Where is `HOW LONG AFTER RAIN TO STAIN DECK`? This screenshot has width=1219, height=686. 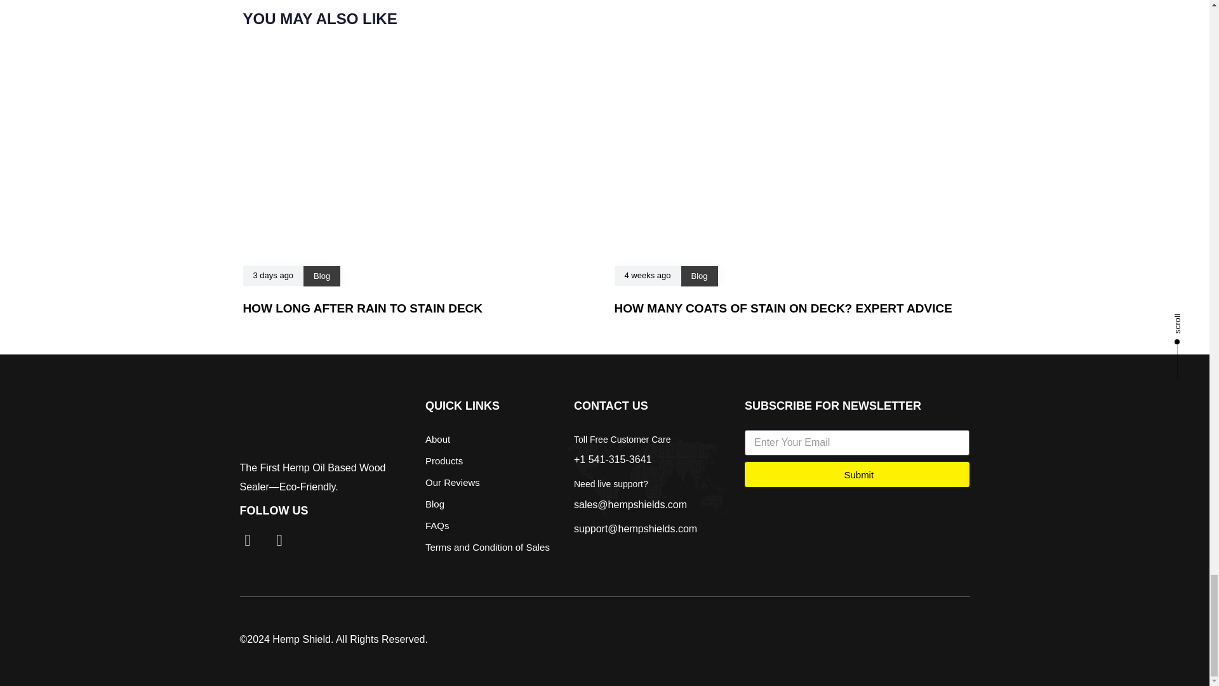
HOW LONG AFTER RAIN TO STAIN DECK is located at coordinates (363, 308).